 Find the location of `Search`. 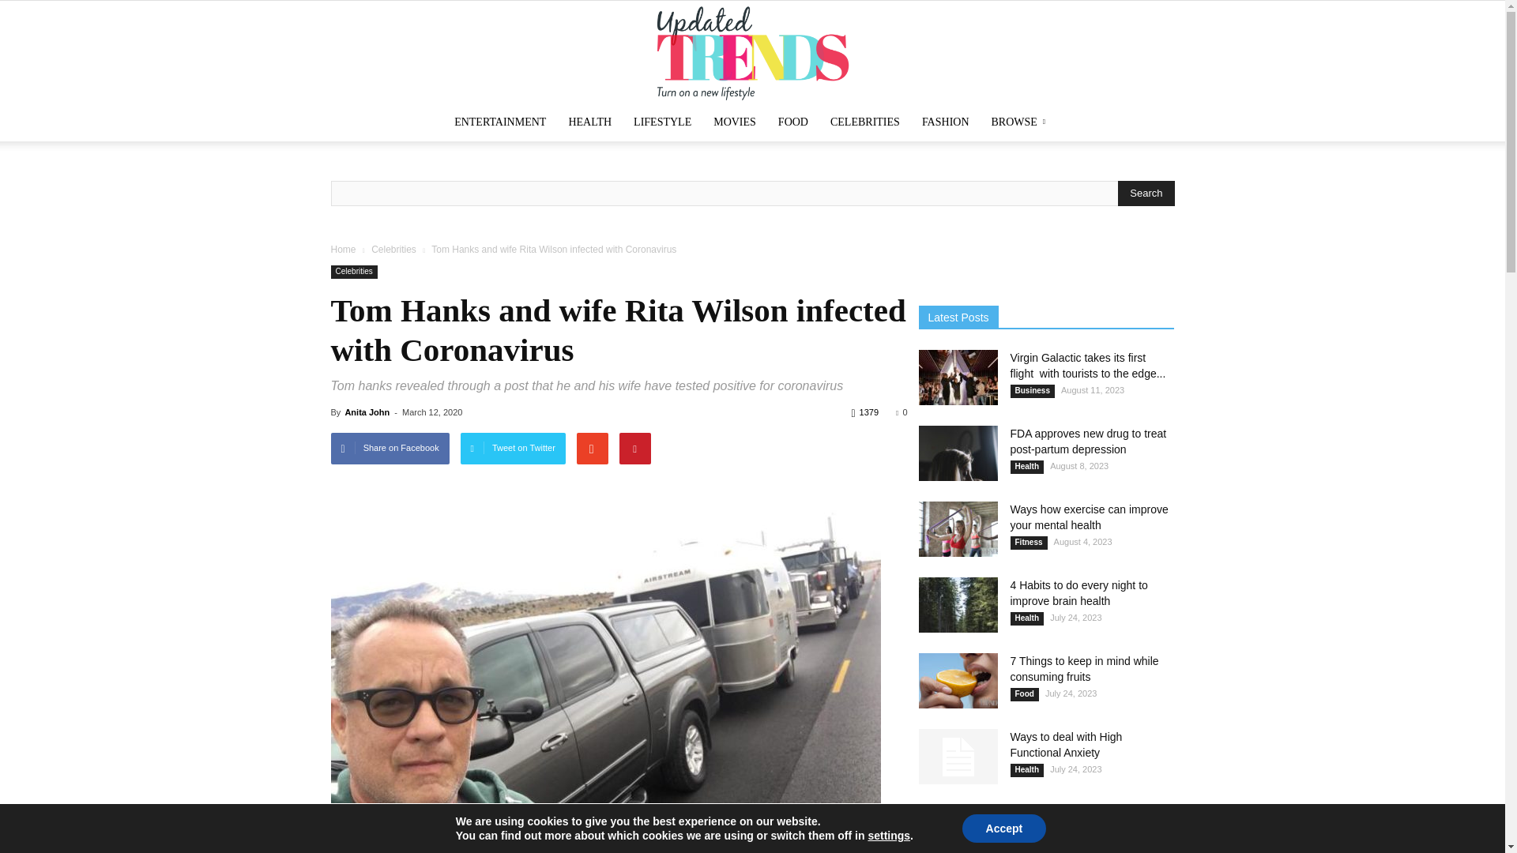

Search is located at coordinates (1146, 193).